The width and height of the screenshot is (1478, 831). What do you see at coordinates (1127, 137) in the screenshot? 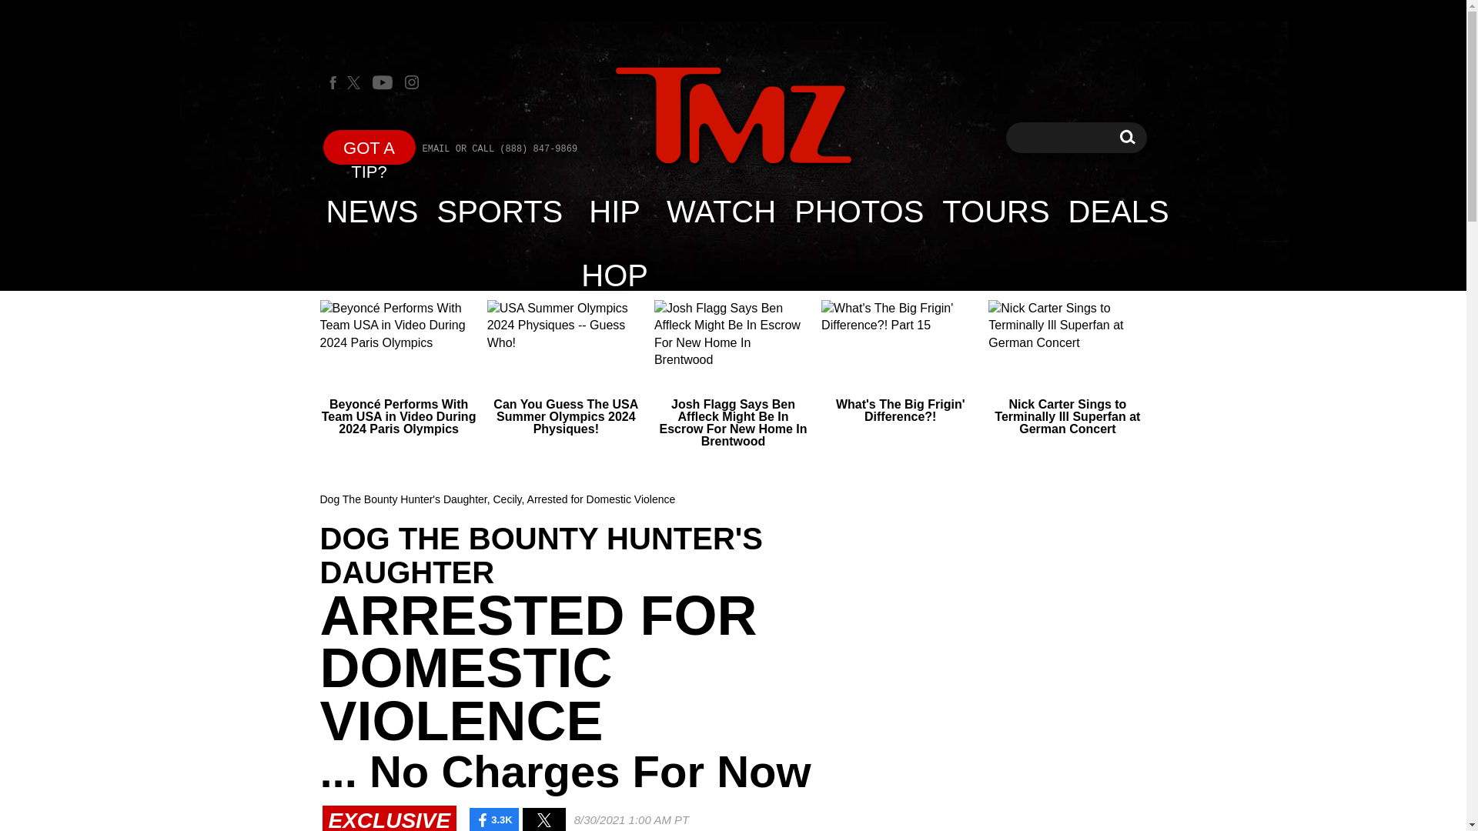
I see `NEWS` at bounding box center [1127, 137].